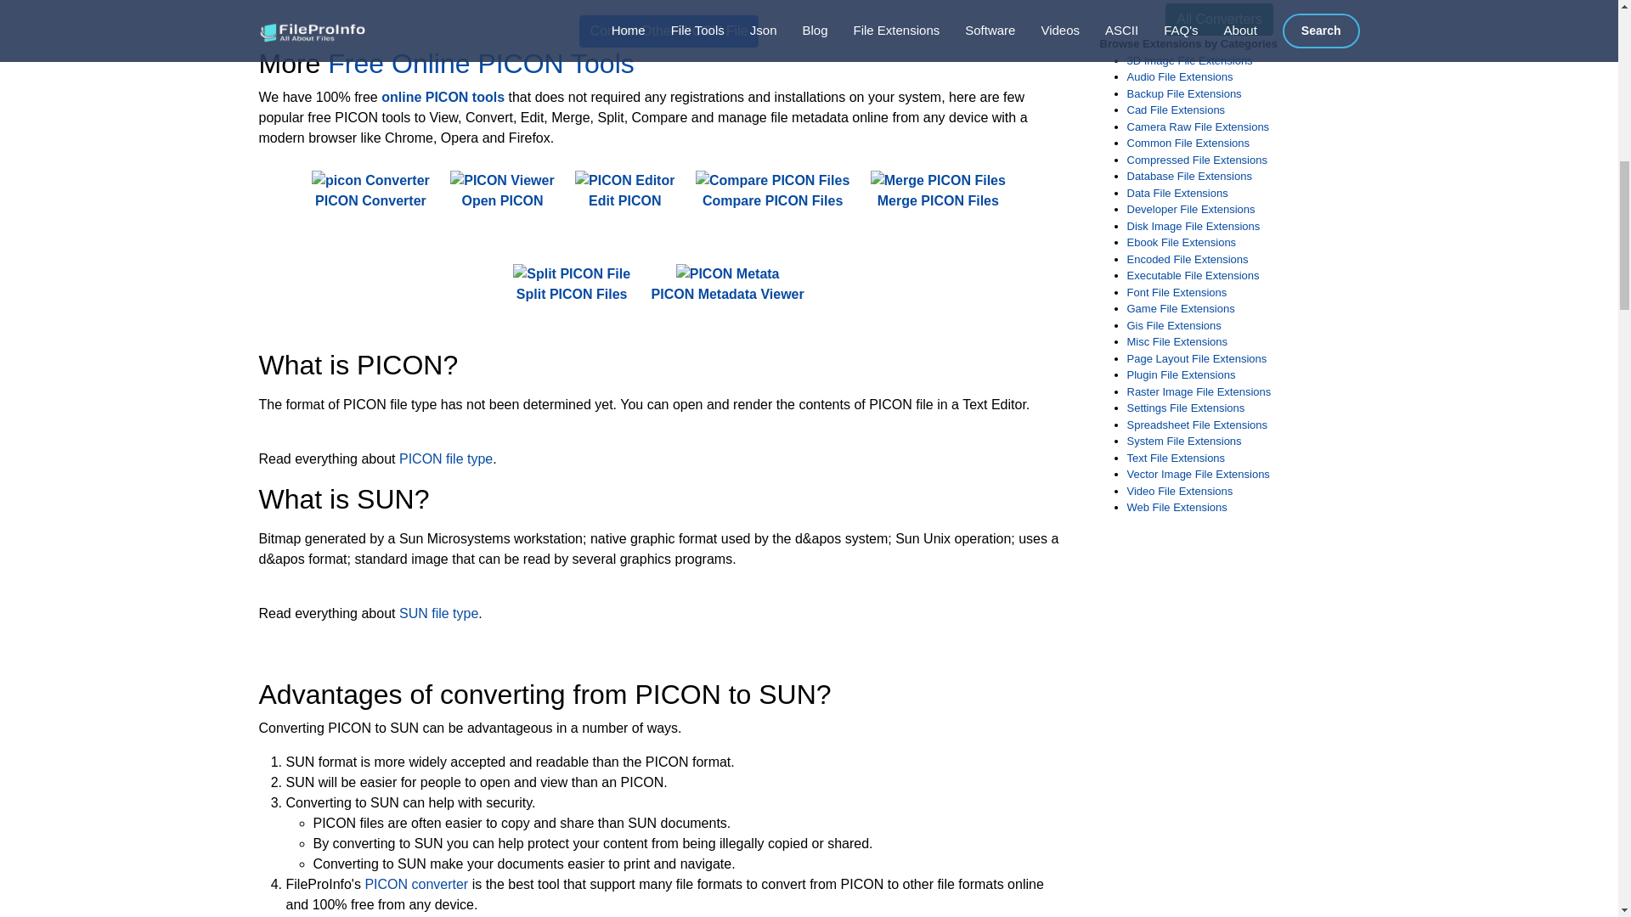  Describe the element at coordinates (481, 63) in the screenshot. I see `Free Online PICON Tools` at that location.